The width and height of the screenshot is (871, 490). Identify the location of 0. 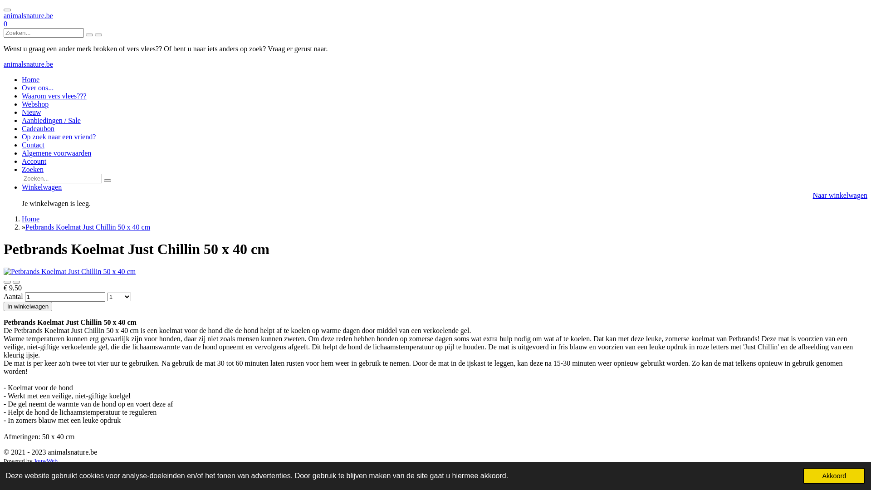
(5, 24).